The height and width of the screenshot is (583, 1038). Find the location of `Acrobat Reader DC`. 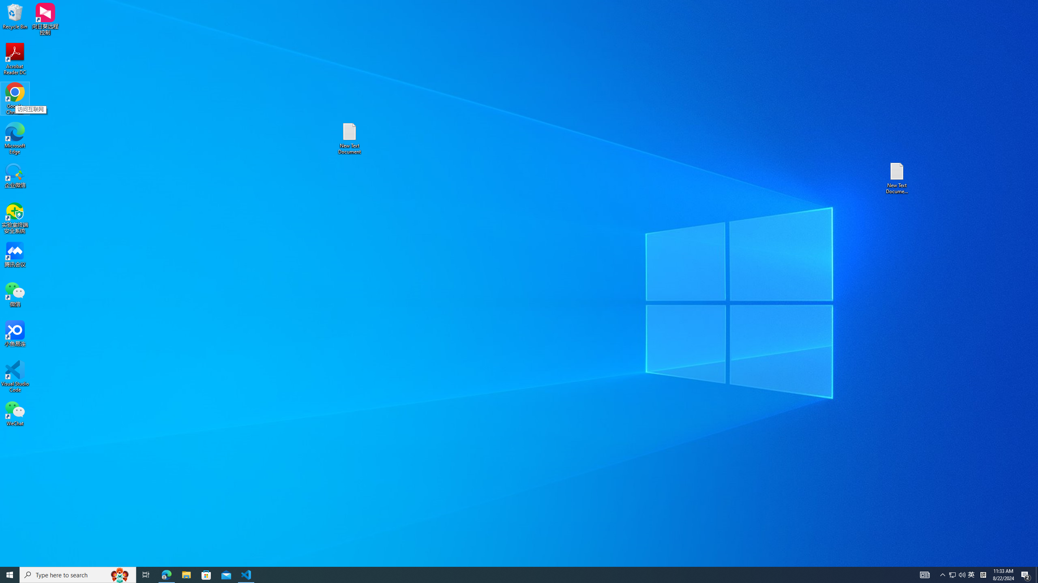

Acrobat Reader DC is located at coordinates (15, 59).